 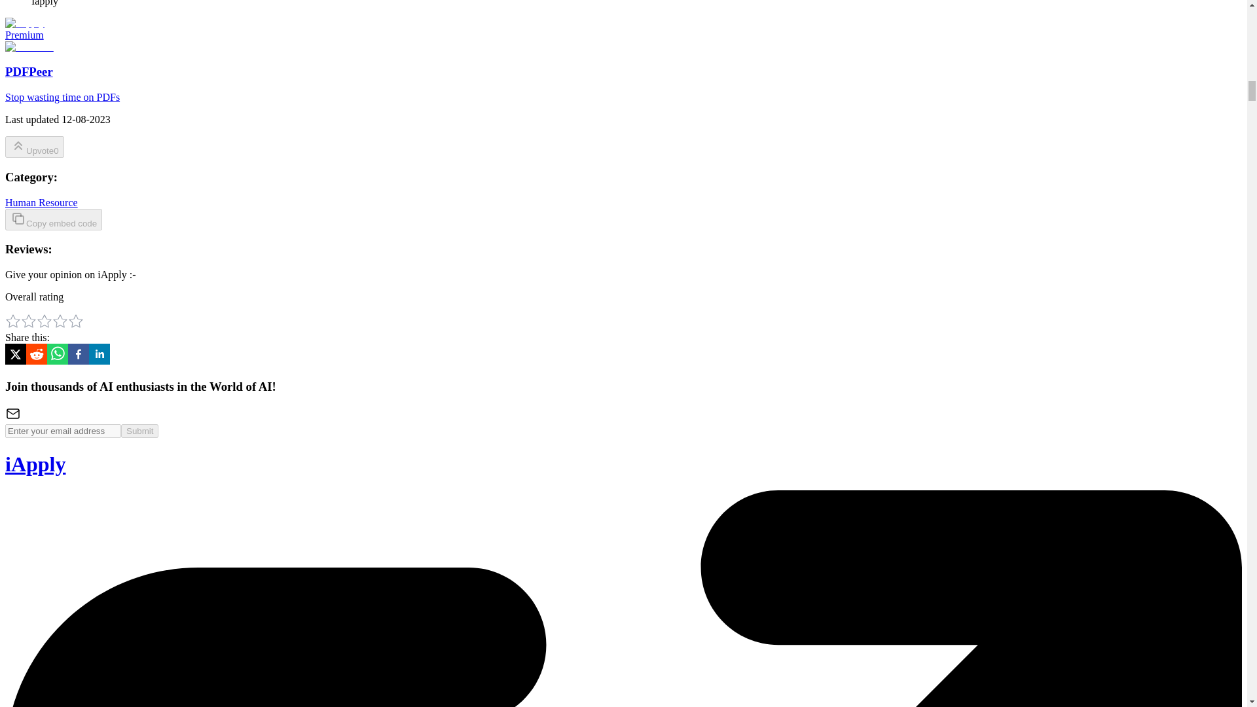 What do you see at coordinates (139, 431) in the screenshot?
I see `Submit` at bounding box center [139, 431].